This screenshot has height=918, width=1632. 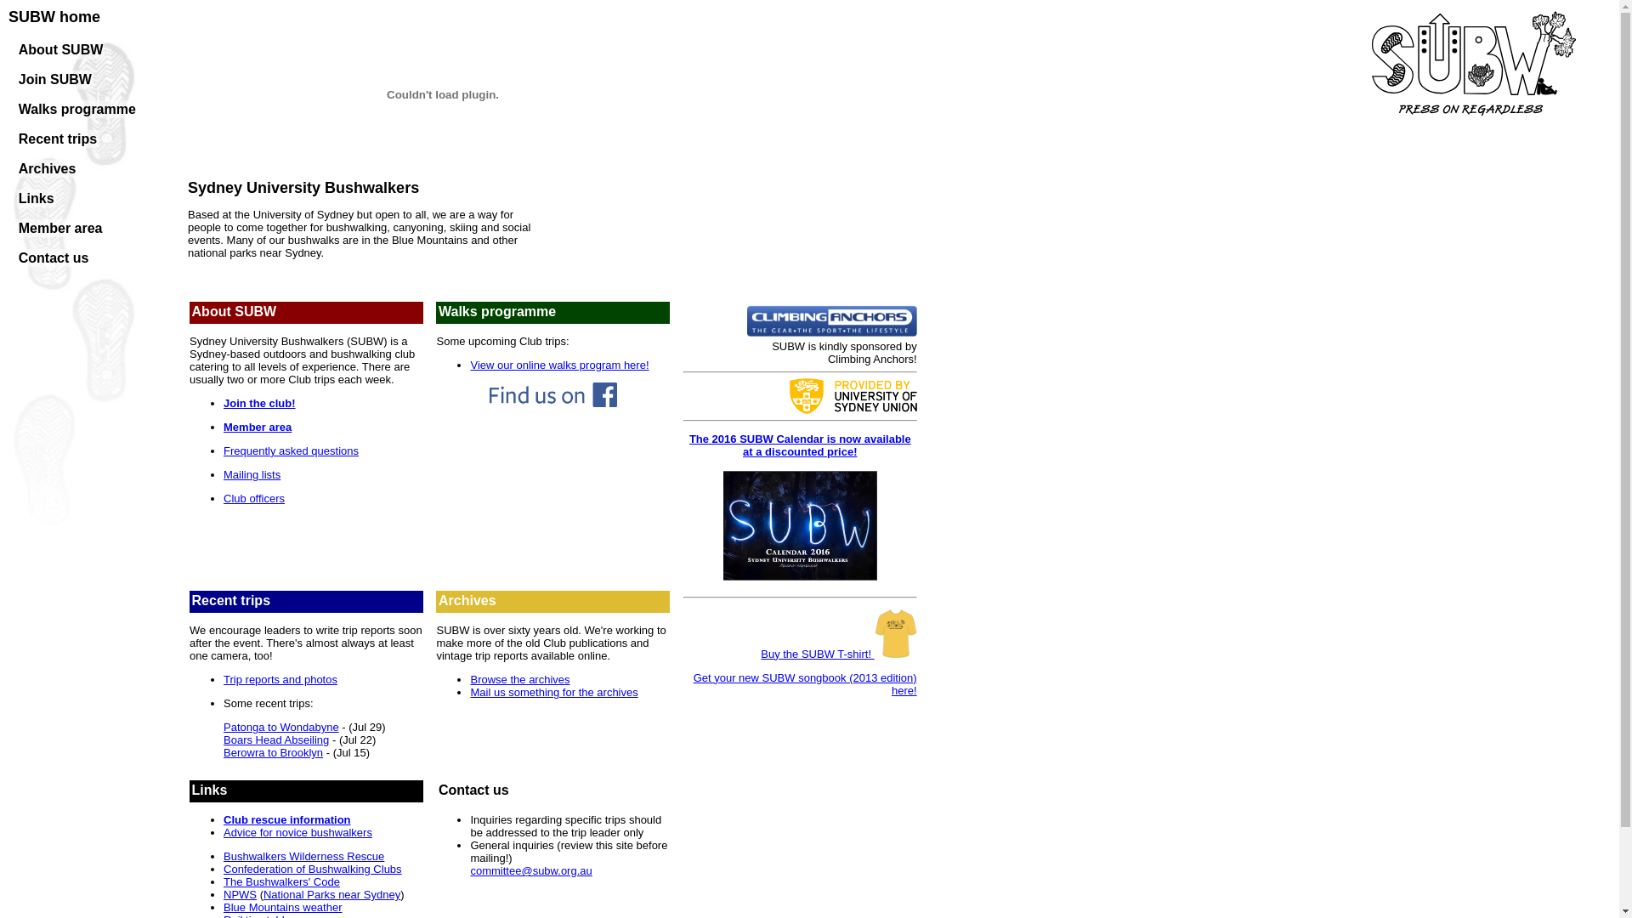 What do you see at coordinates (54, 17) in the screenshot?
I see `SUBW home` at bounding box center [54, 17].